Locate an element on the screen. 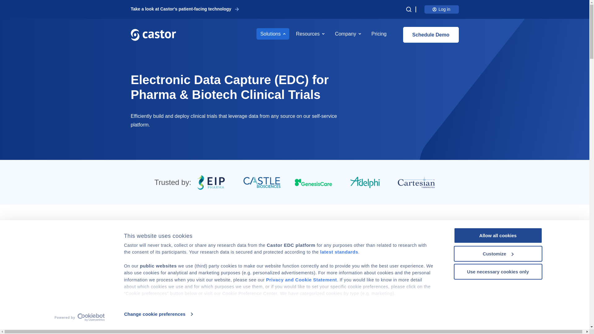 This screenshot has width=594, height=334. latest standards is located at coordinates (339, 252).